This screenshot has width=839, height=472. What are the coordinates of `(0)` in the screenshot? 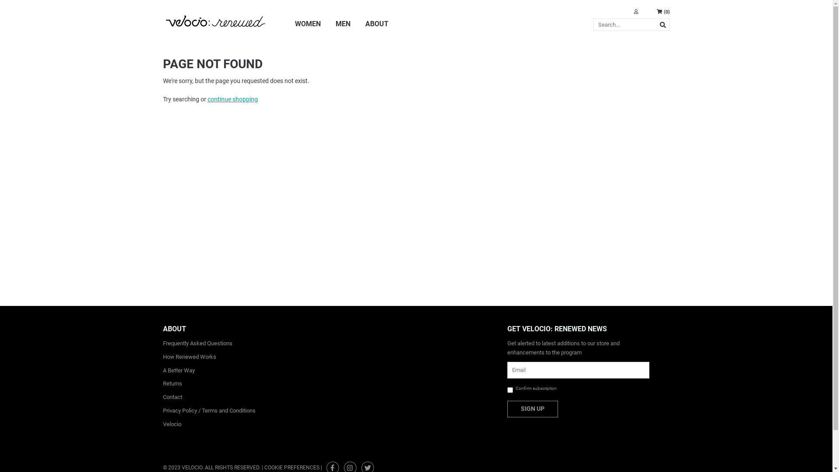 It's located at (663, 12).